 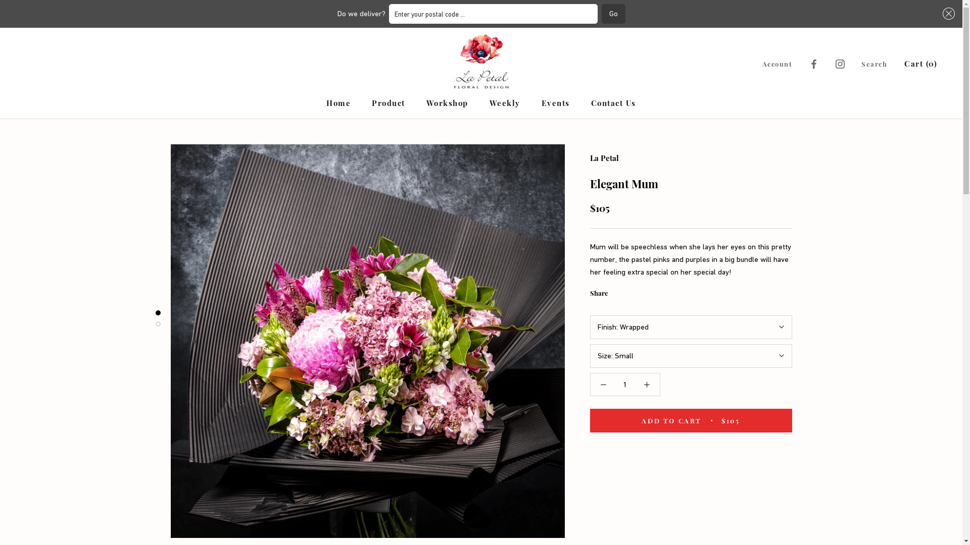 What do you see at coordinates (691, 421) in the screenshot?
I see `ADD TO CART
$105` at bounding box center [691, 421].